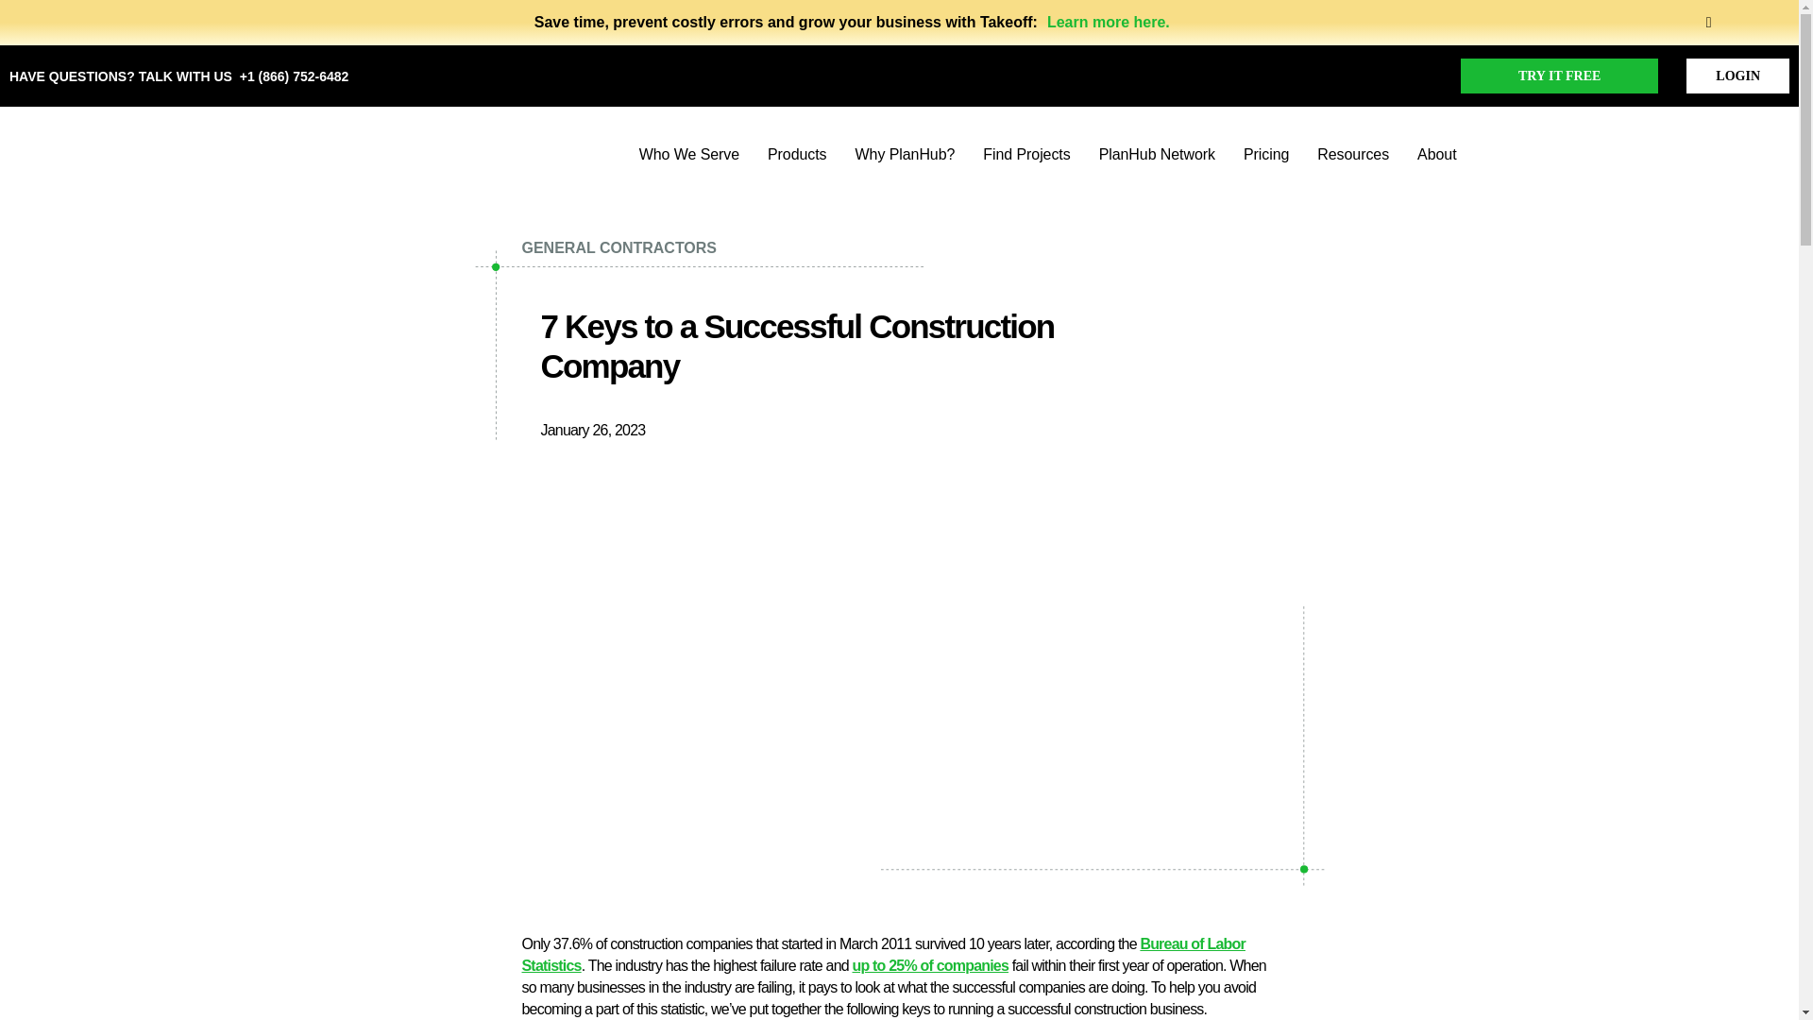  What do you see at coordinates (1156, 155) in the screenshot?
I see `PlanHub Network` at bounding box center [1156, 155].